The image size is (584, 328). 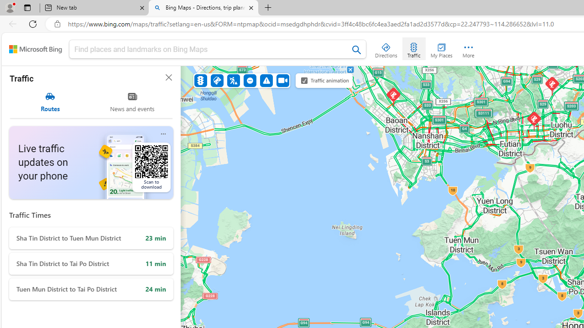 What do you see at coordinates (211, 49) in the screenshot?
I see `Add a search` at bounding box center [211, 49].